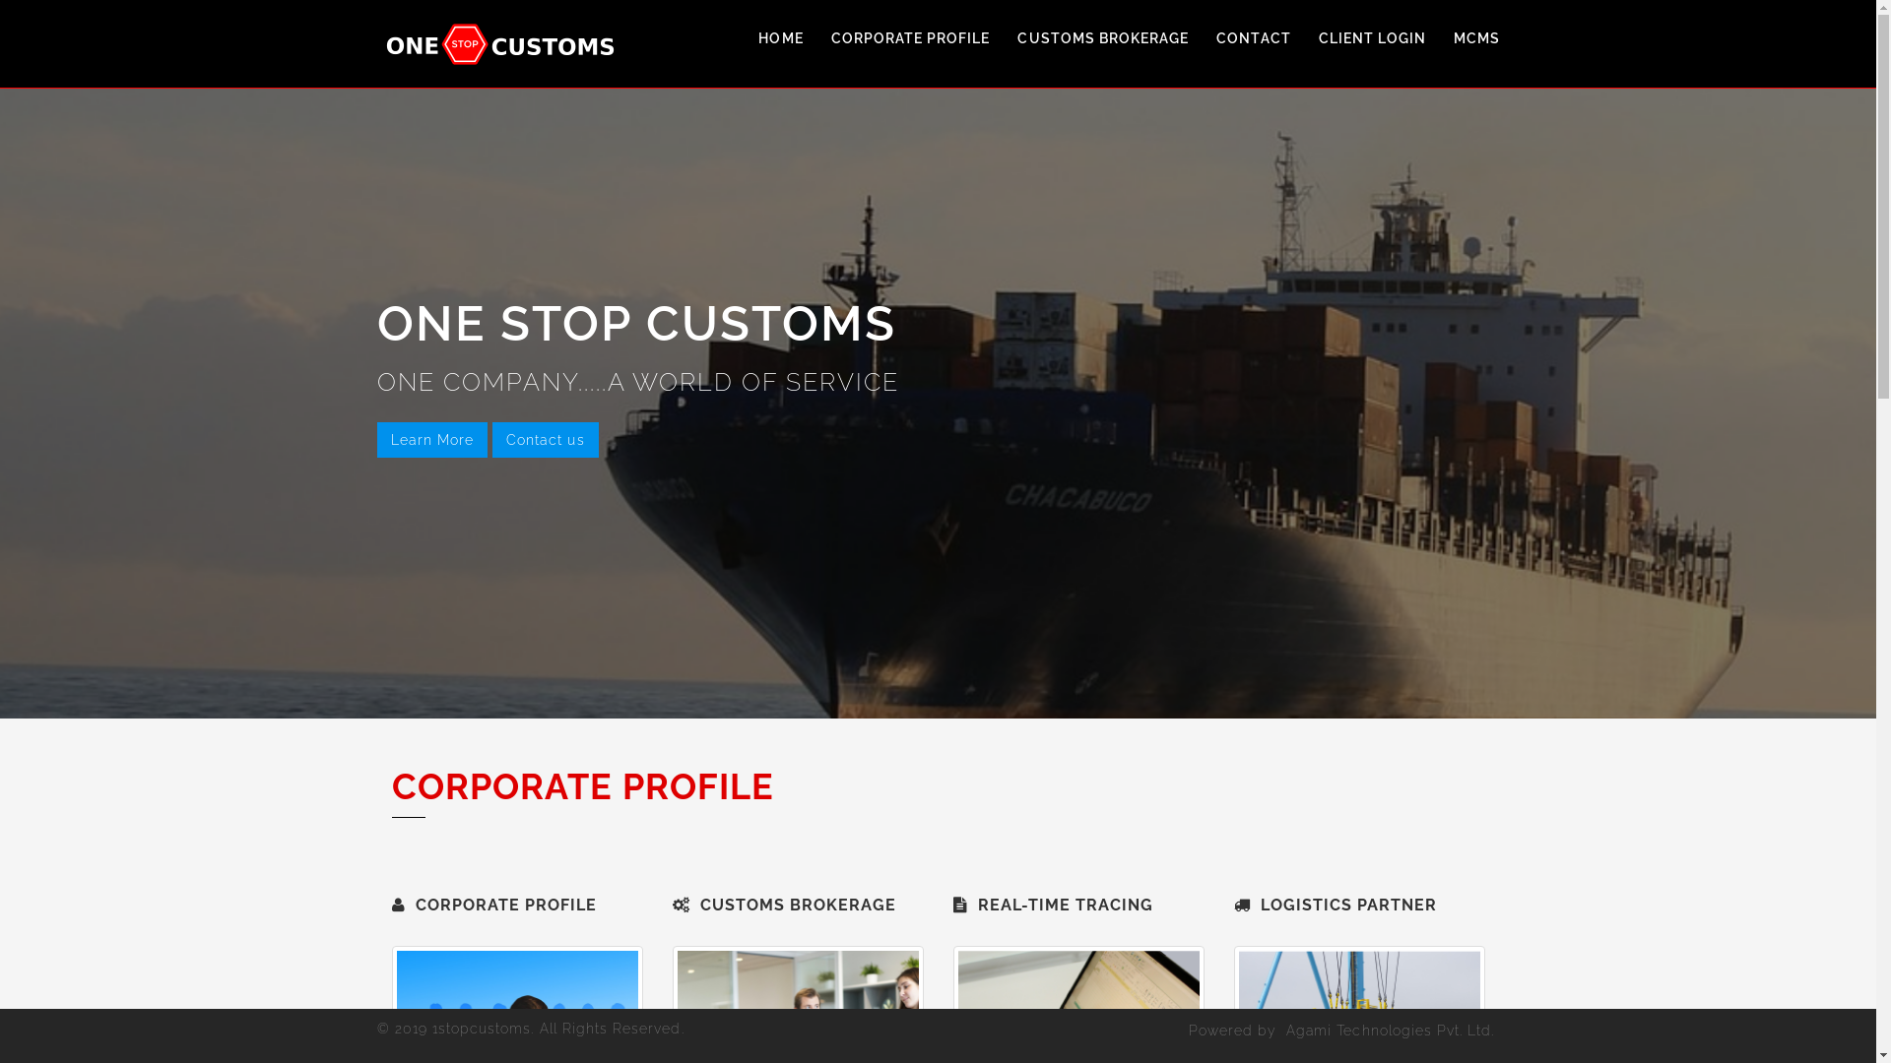 The height and width of the screenshot is (1063, 1891). Describe the element at coordinates (780, 38) in the screenshot. I see `HOME` at that location.